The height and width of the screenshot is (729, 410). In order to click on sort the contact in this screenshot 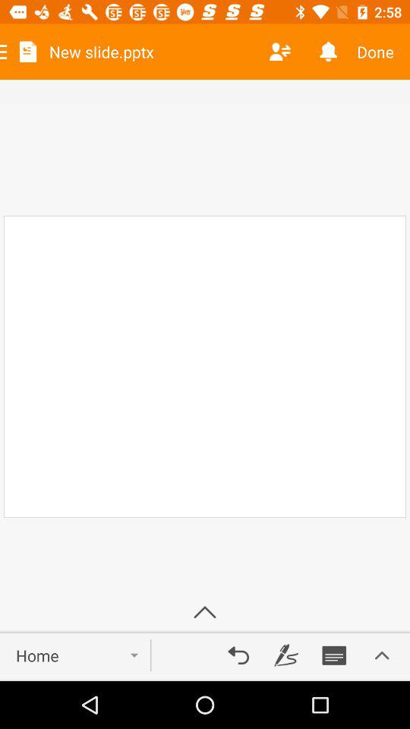, I will do `click(279, 52)`.